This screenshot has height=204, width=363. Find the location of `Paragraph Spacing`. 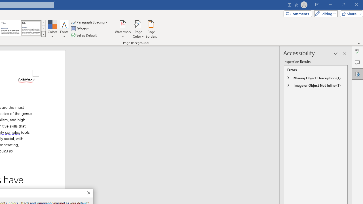

Paragraph Spacing is located at coordinates (90, 22).